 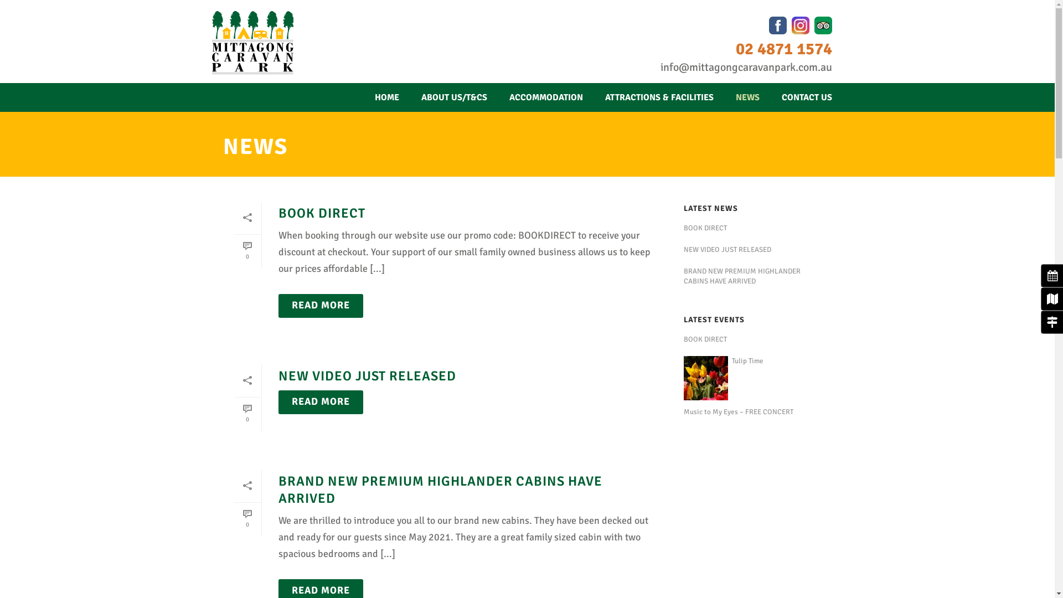 What do you see at coordinates (247, 519) in the screenshot?
I see `0` at bounding box center [247, 519].